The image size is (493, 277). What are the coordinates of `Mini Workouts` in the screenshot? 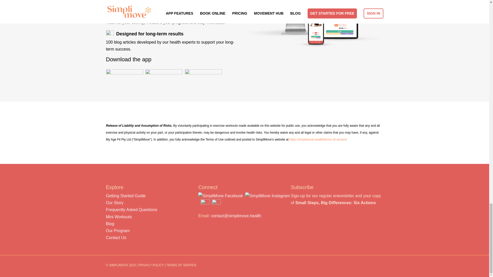 It's located at (119, 217).